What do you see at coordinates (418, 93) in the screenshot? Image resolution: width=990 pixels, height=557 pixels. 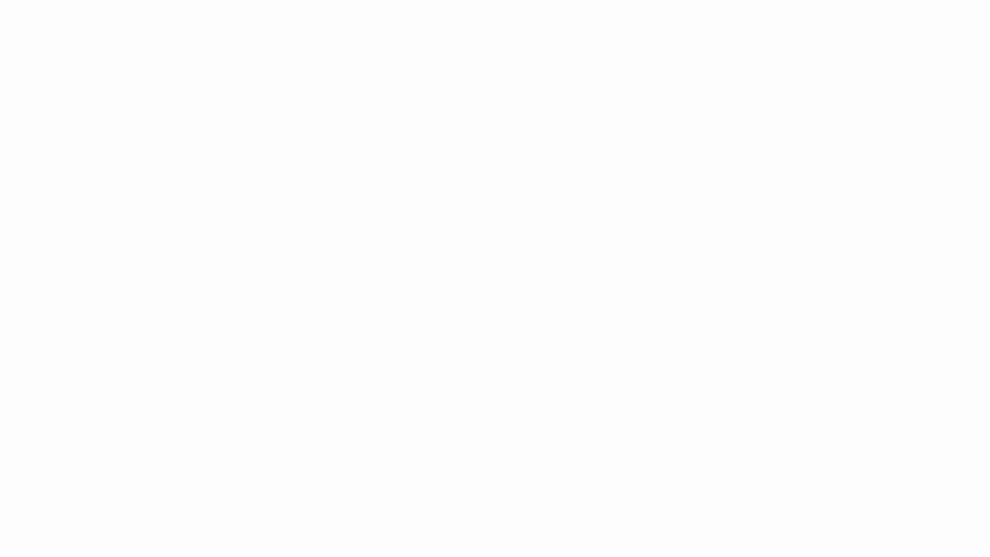 I see `Decrease Indent` at bounding box center [418, 93].